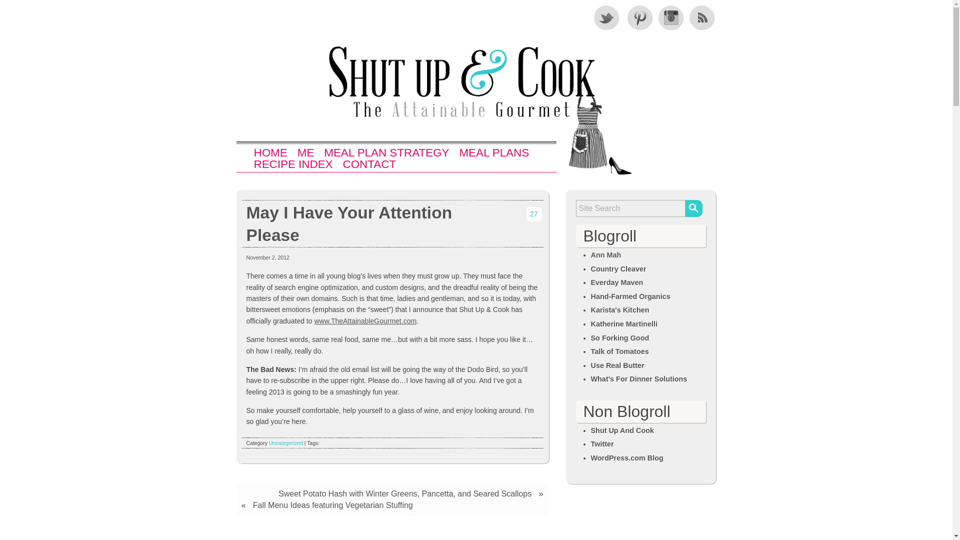  What do you see at coordinates (693, 208) in the screenshot?
I see `Search` at bounding box center [693, 208].